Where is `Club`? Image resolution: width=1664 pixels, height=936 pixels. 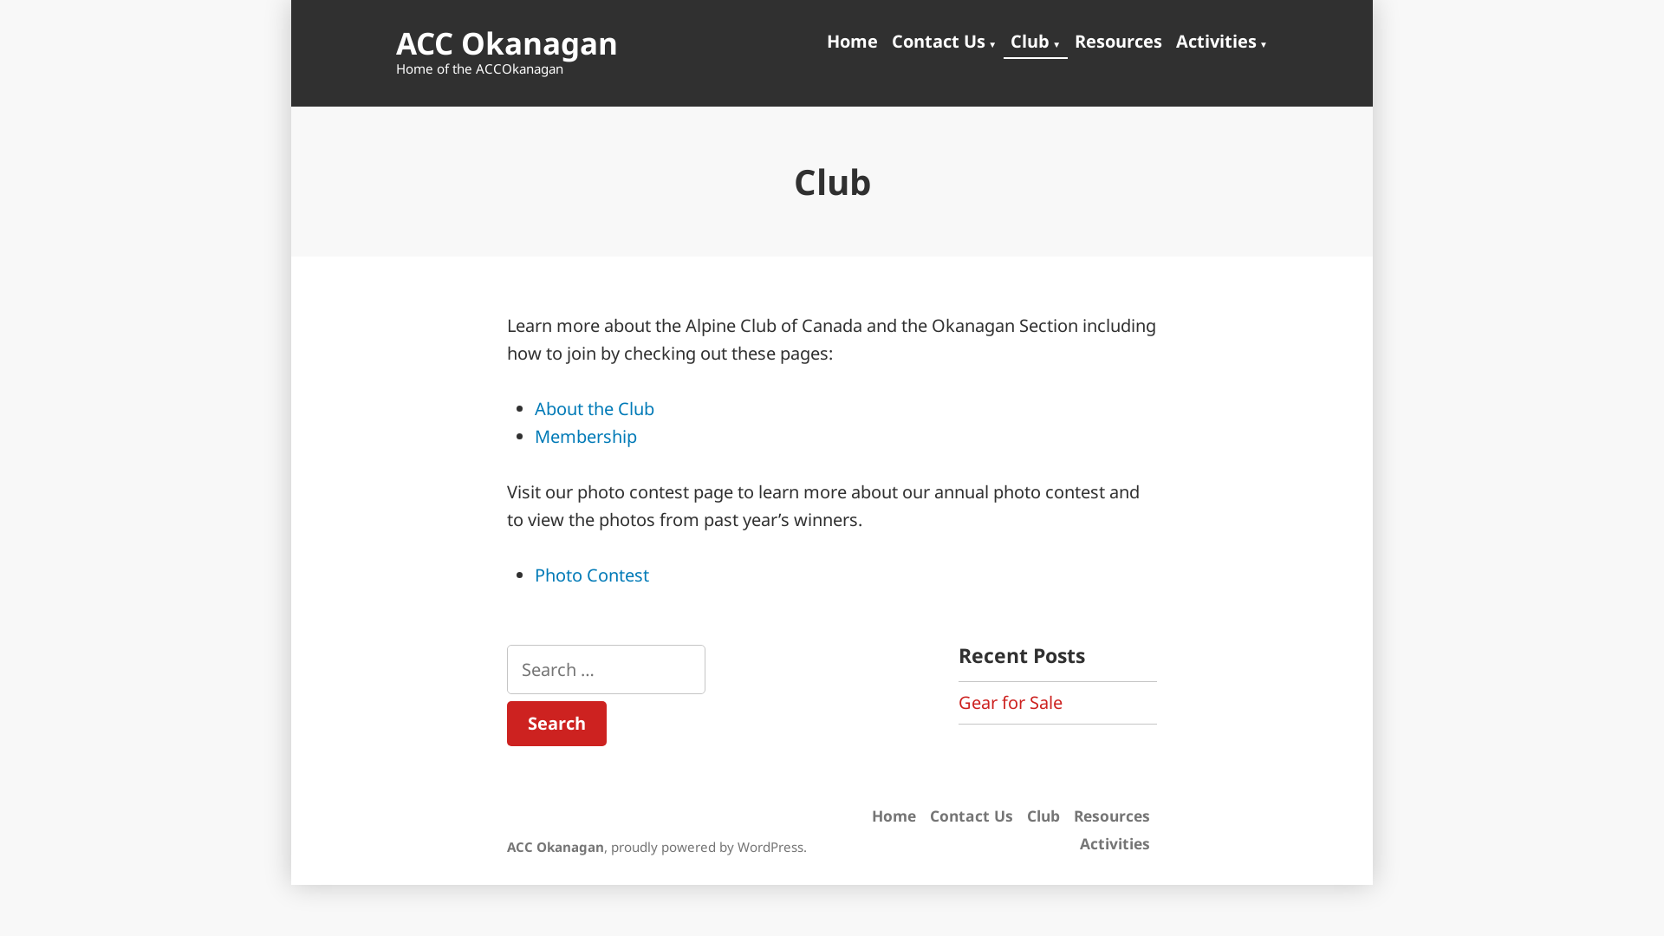
Club is located at coordinates (1043, 816).